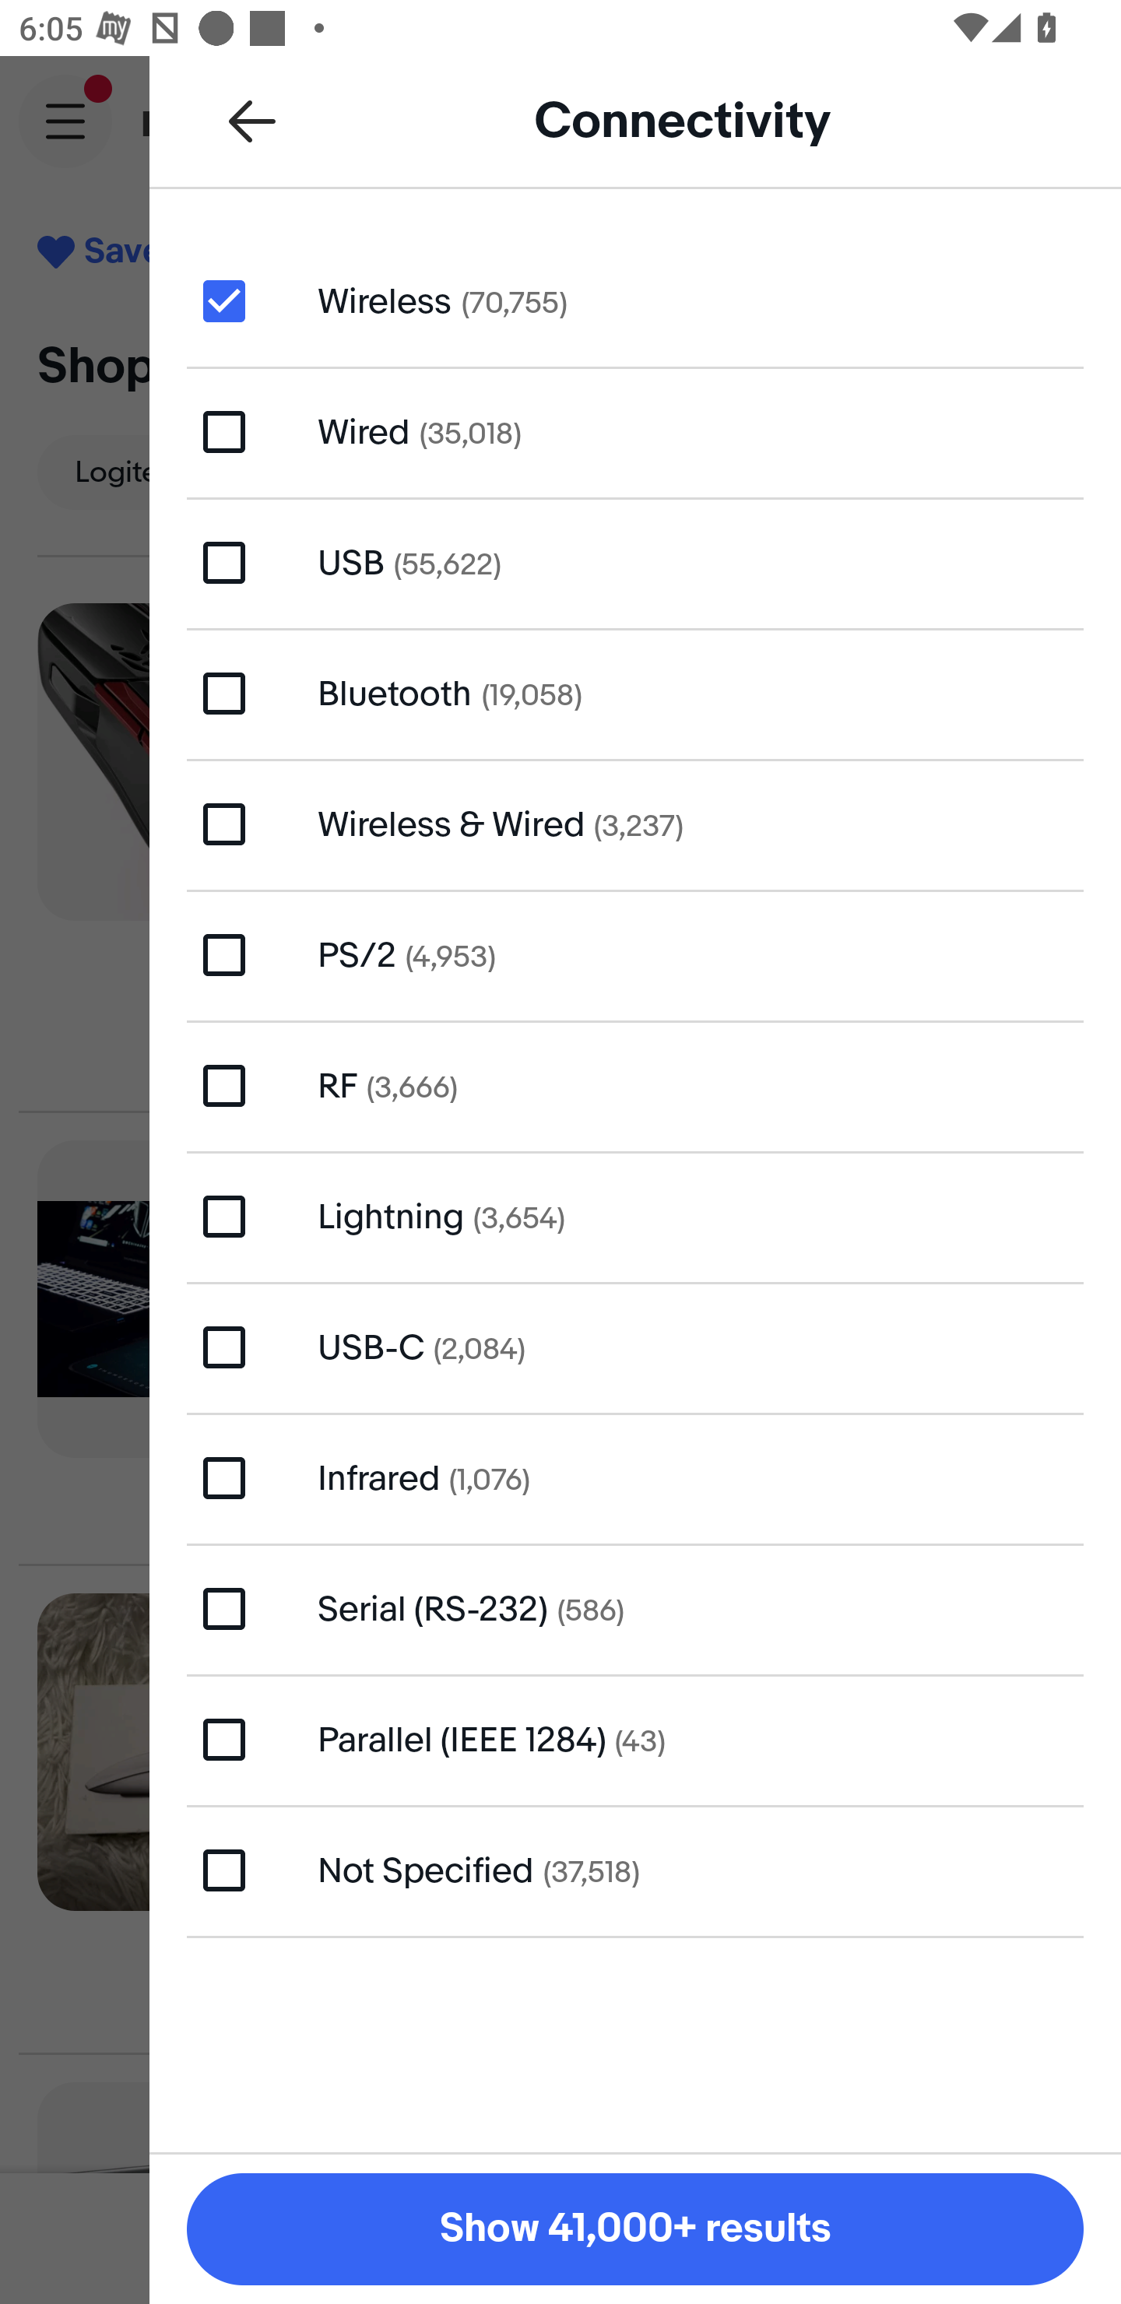  I want to click on PS/2 (4,953), so click(635, 954).